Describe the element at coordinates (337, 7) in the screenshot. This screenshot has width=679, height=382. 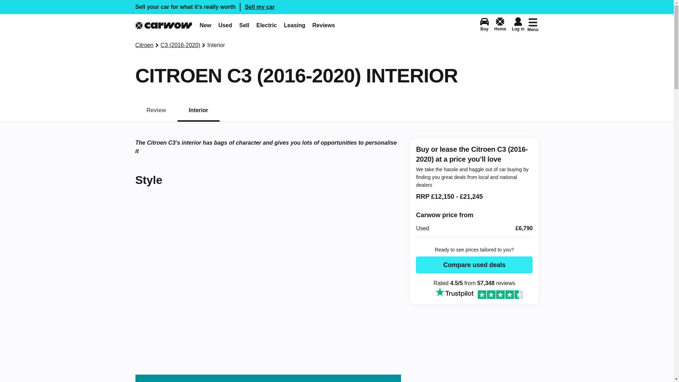
I see `Electric` at that location.